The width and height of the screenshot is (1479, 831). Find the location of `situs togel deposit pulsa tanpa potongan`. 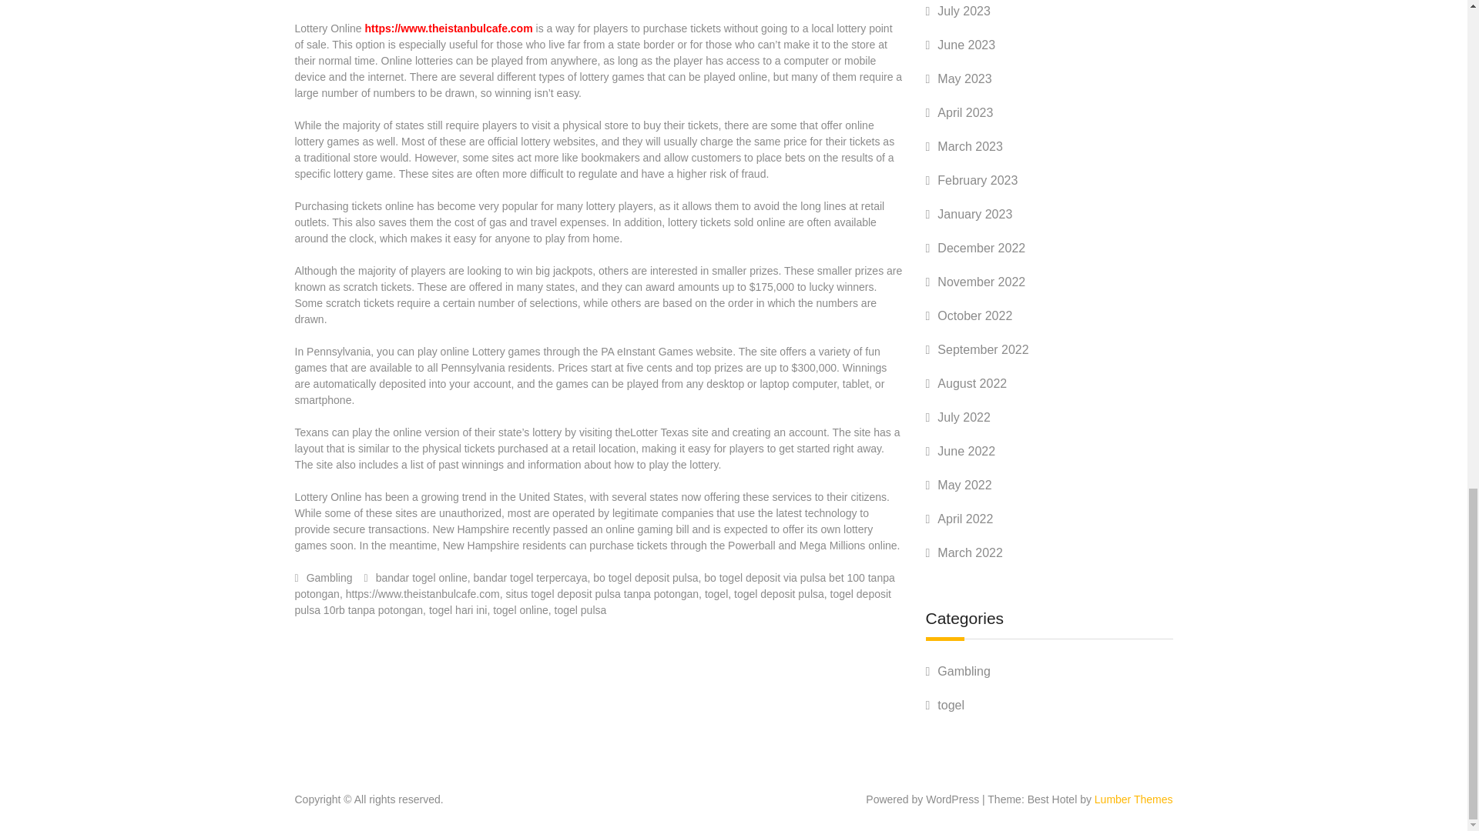

situs togel deposit pulsa tanpa potongan is located at coordinates (602, 593).